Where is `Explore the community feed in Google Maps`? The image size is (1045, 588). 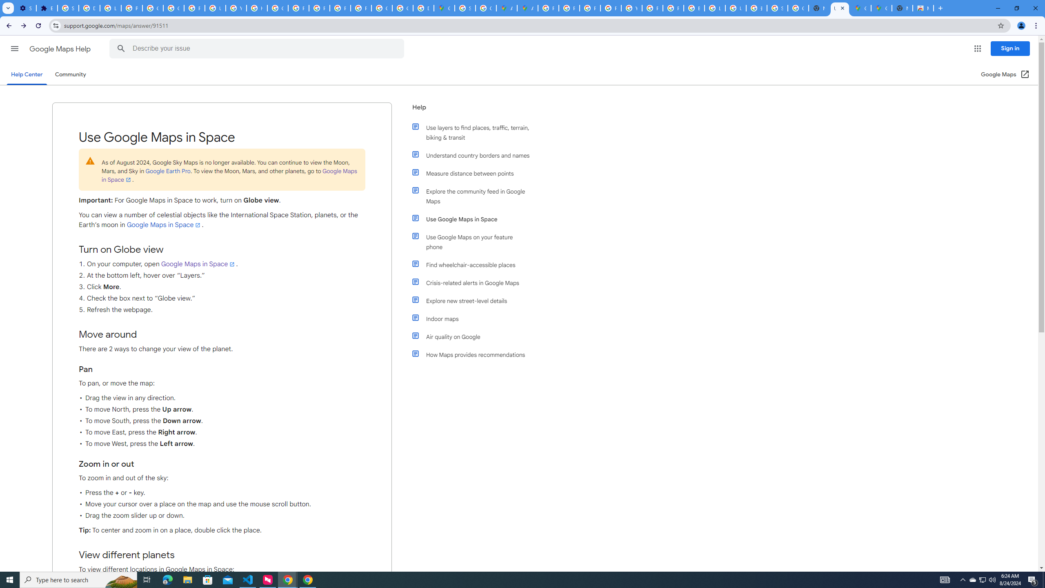
Explore the community feed in Google Maps is located at coordinates (475, 196).